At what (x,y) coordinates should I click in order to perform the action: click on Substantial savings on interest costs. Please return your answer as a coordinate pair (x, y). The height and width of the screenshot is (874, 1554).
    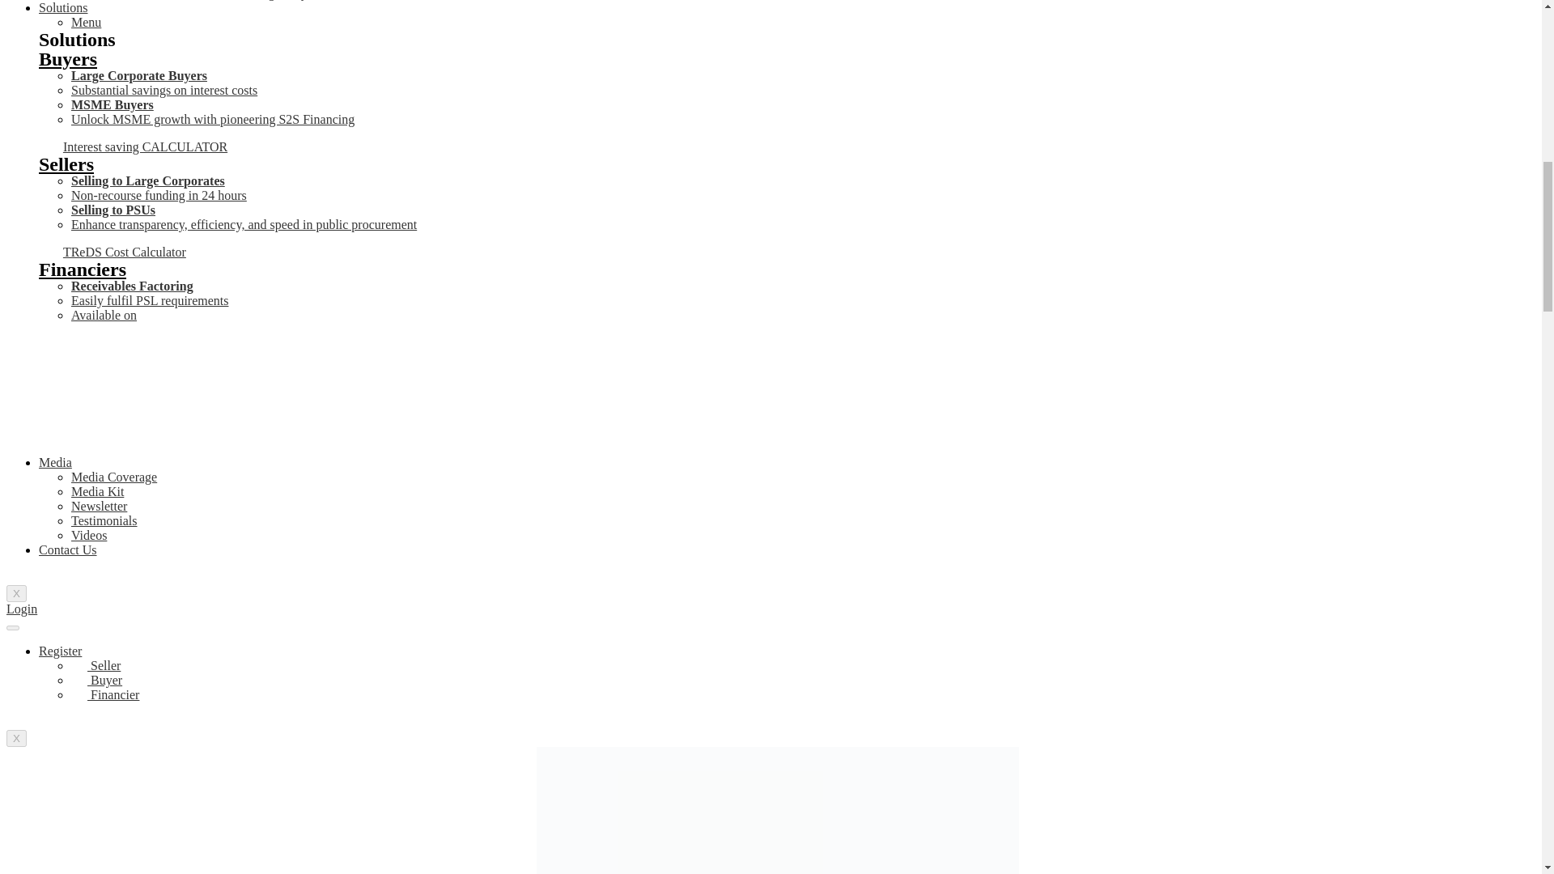
    Looking at the image, I should click on (164, 89).